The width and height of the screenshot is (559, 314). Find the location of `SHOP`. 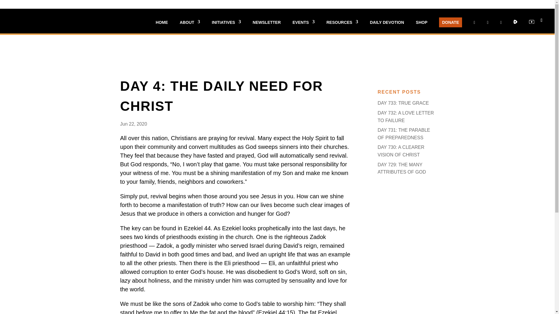

SHOP is located at coordinates (422, 27).